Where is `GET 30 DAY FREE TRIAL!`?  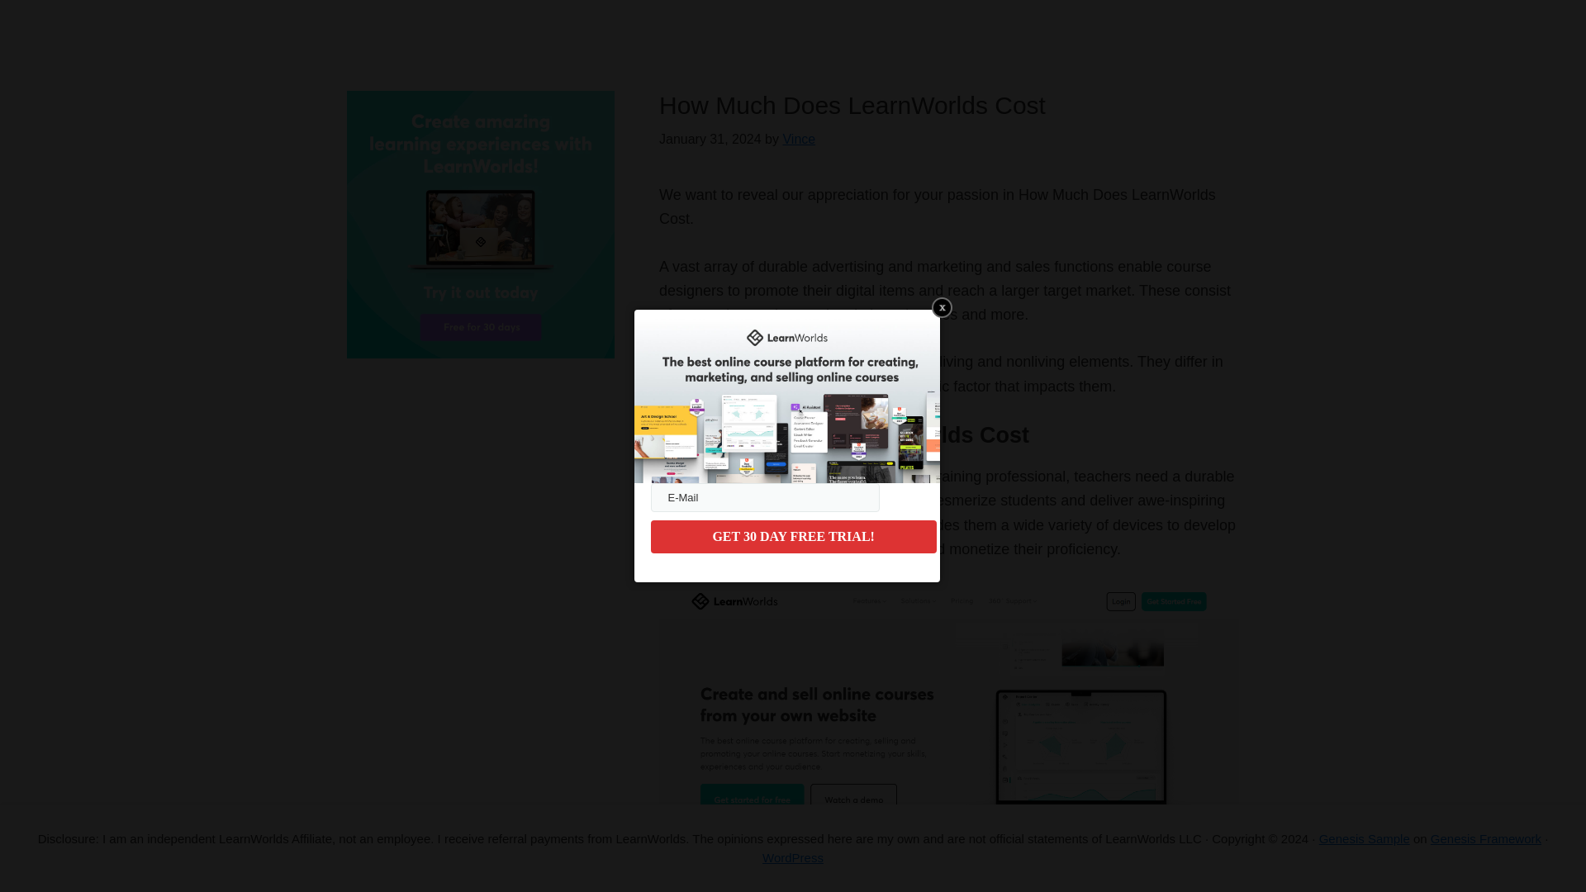
GET 30 DAY FREE TRIAL! is located at coordinates (793, 536).